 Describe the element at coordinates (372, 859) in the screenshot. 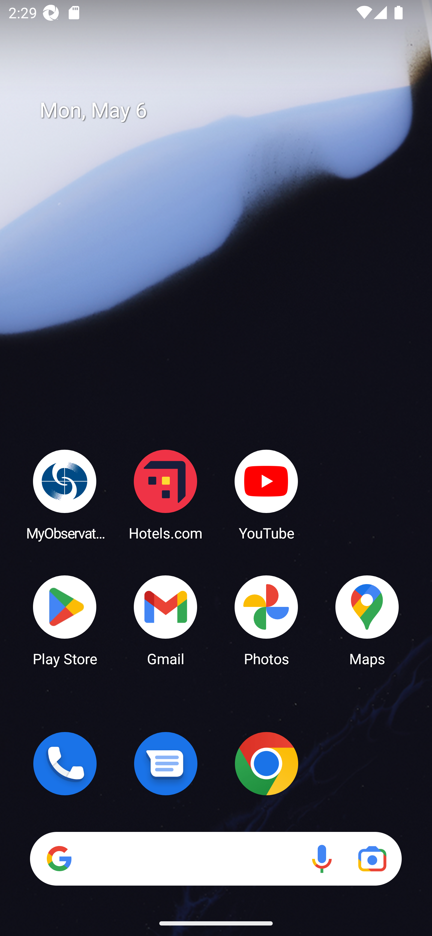

I see `Google Lens` at that location.